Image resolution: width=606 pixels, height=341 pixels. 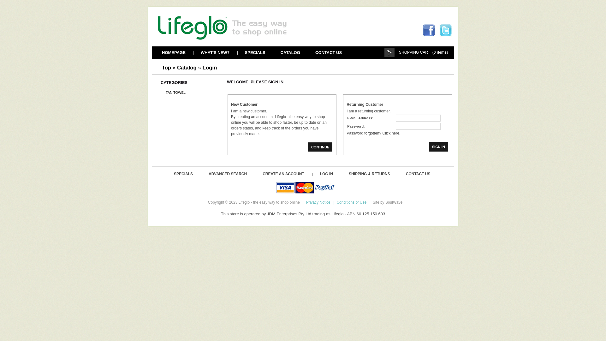 I want to click on SPECIALS, so click(x=255, y=52).